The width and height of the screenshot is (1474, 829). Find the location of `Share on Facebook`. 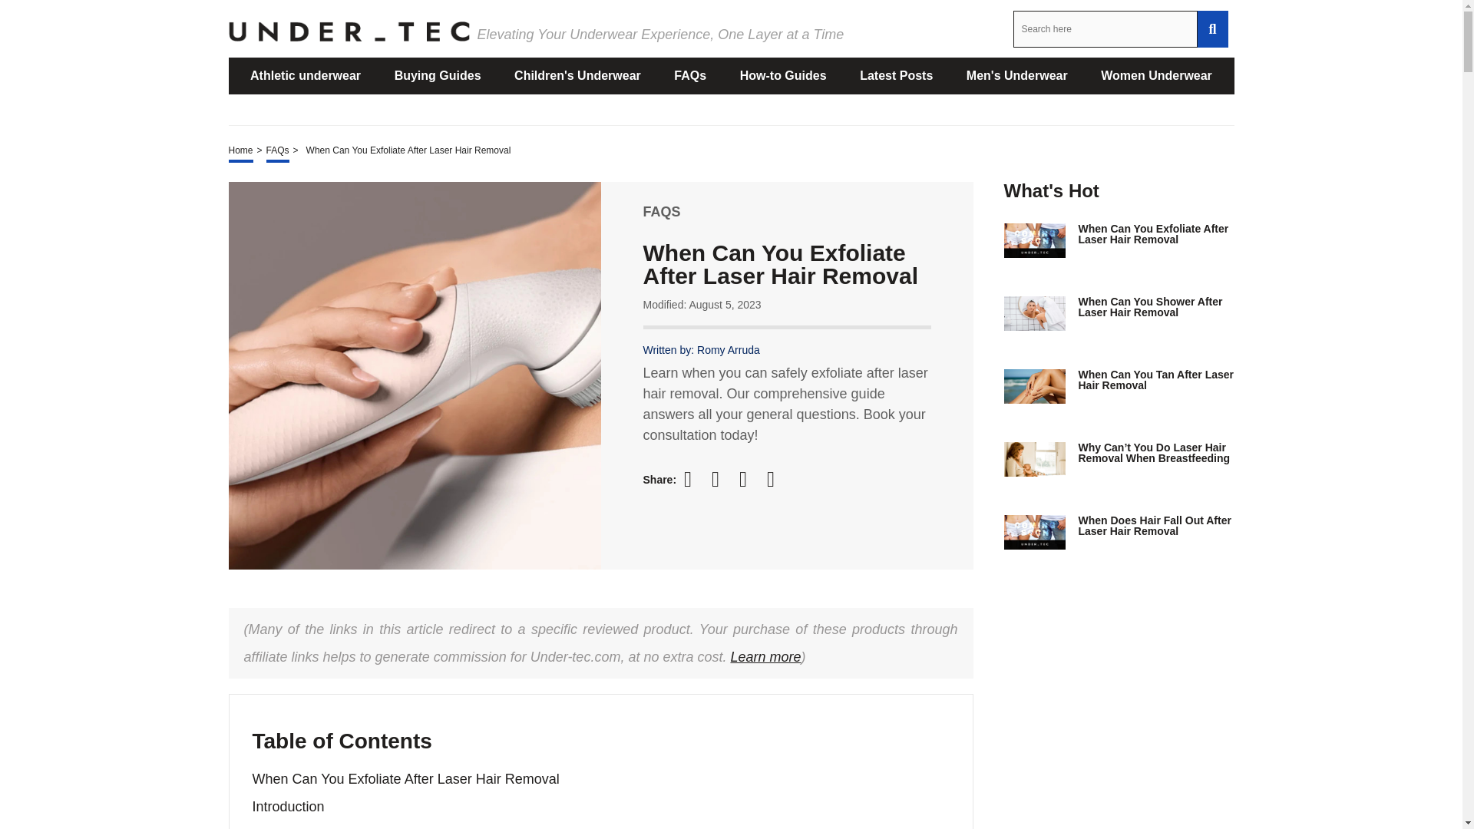

Share on Facebook is located at coordinates (694, 479).